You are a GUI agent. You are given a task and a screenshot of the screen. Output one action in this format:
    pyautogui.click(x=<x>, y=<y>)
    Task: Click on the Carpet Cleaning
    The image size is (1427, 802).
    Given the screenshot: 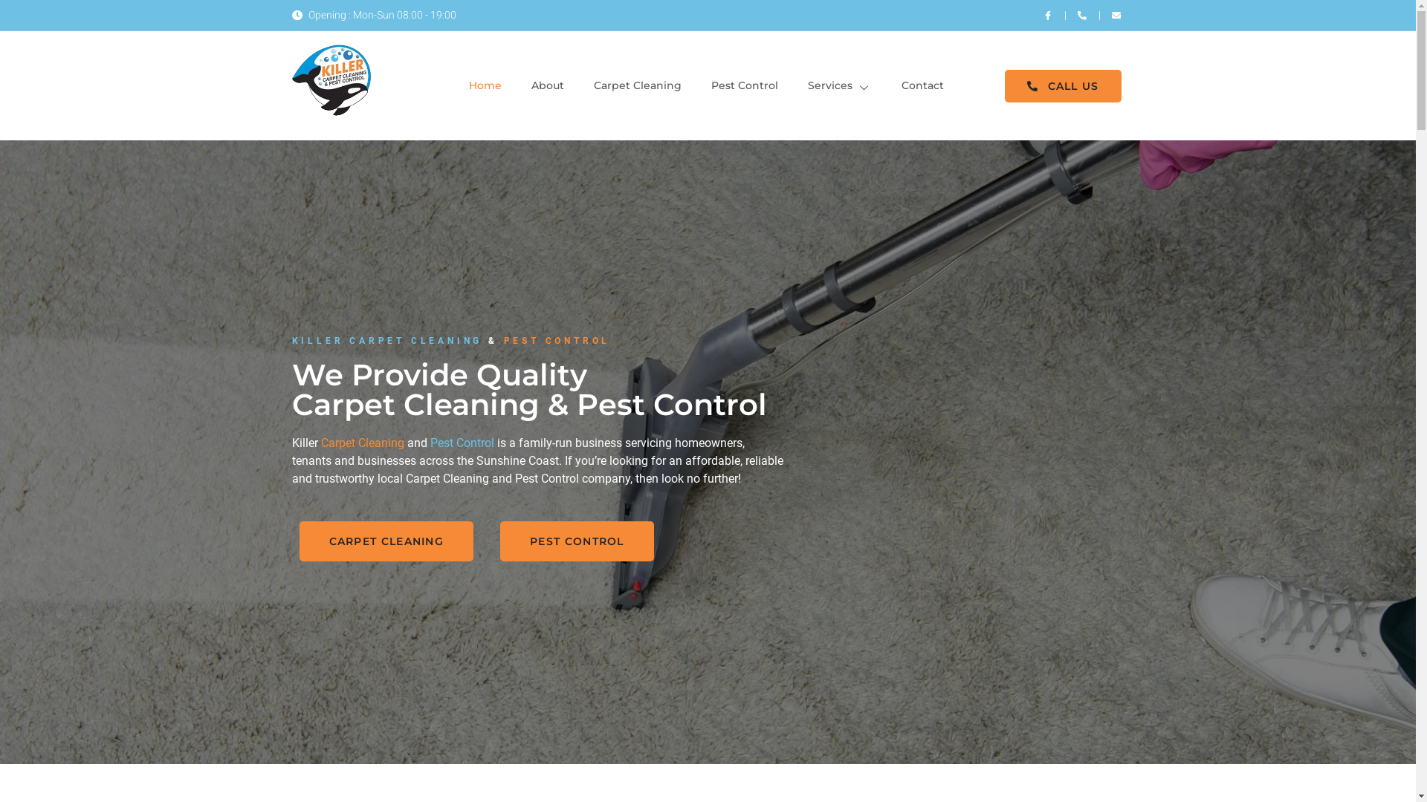 What is the action you would take?
    pyautogui.click(x=638, y=86)
    